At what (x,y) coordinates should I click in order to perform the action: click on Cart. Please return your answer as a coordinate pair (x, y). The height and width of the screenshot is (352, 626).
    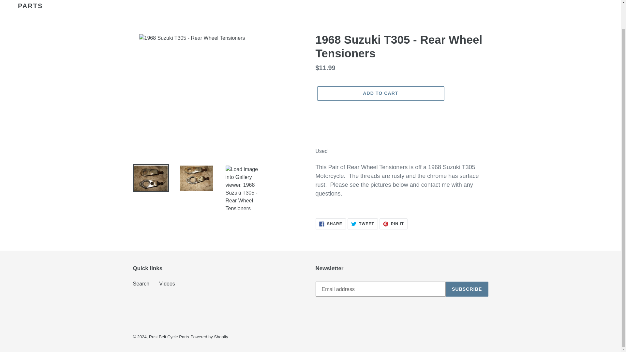
    Looking at the image, I should click on (380, 93).